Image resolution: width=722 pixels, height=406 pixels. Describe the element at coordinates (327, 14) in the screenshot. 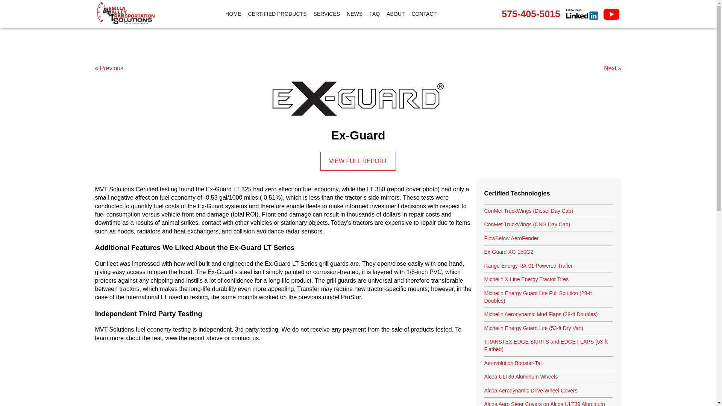

I see `SERVICES` at that location.